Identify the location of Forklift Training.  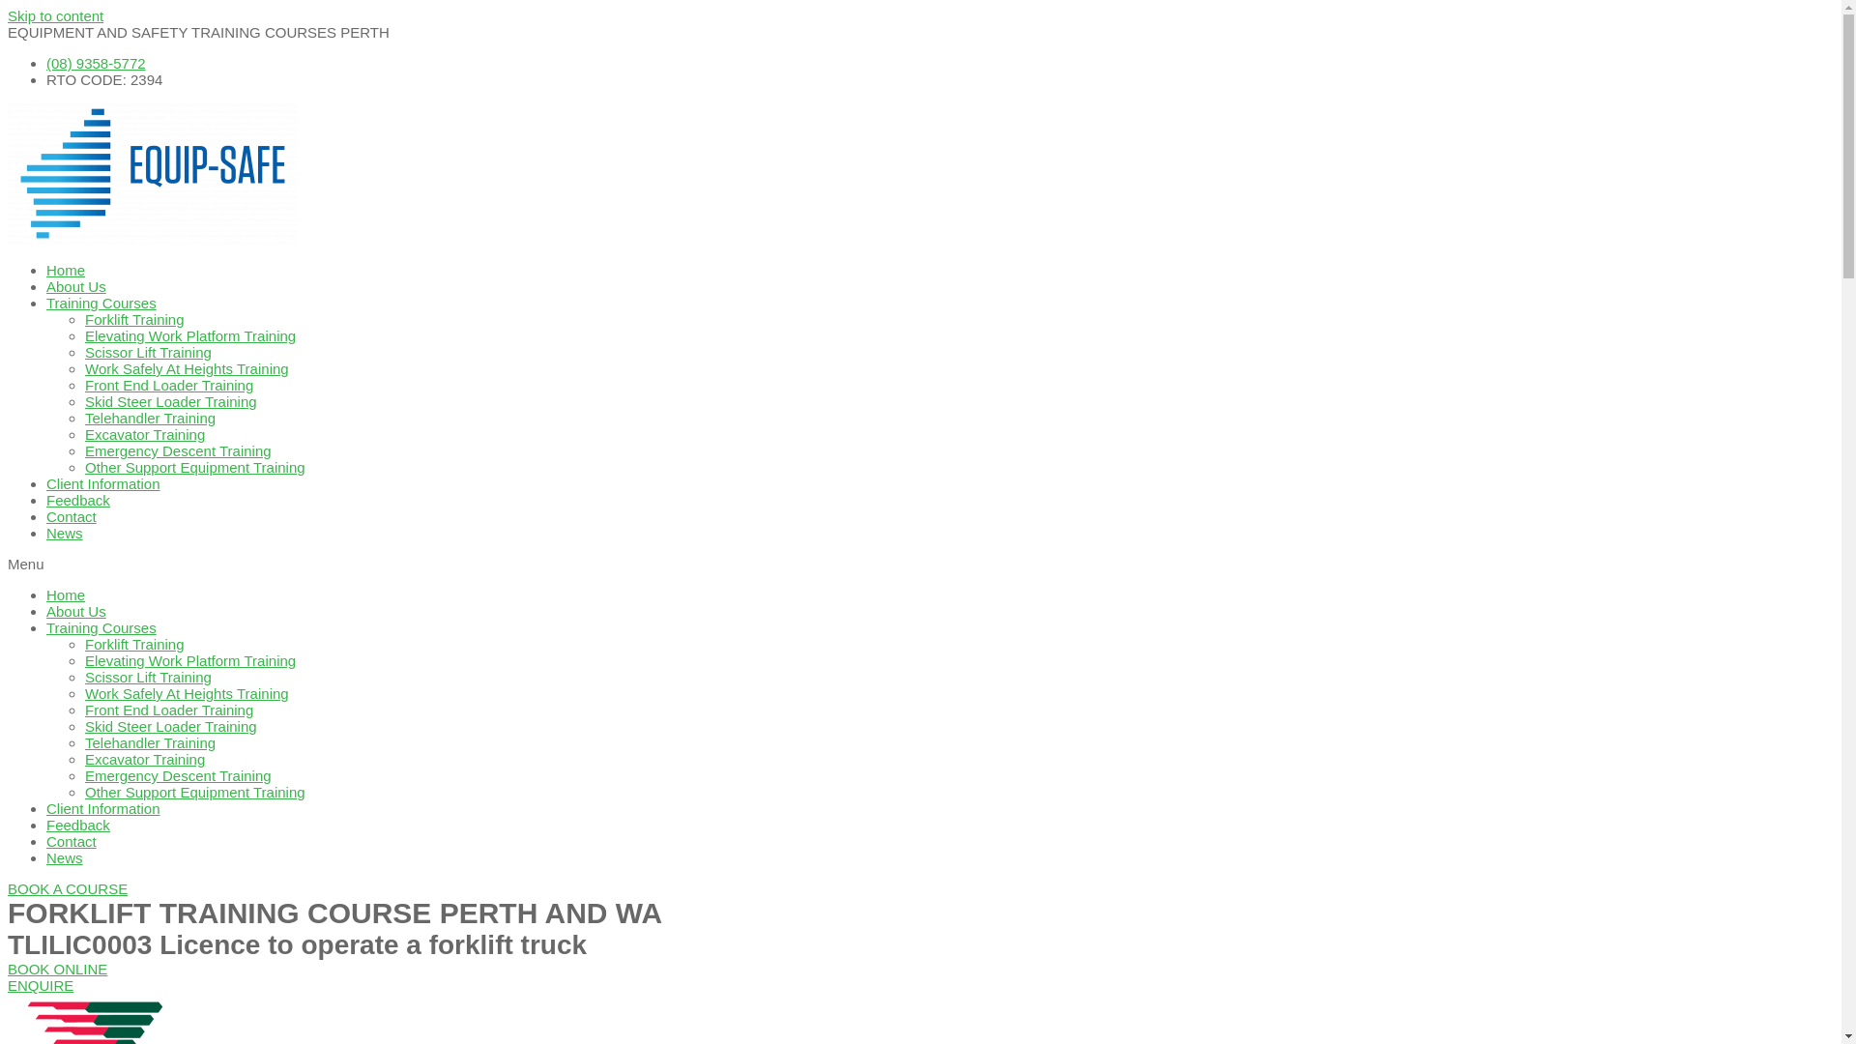
(135, 644).